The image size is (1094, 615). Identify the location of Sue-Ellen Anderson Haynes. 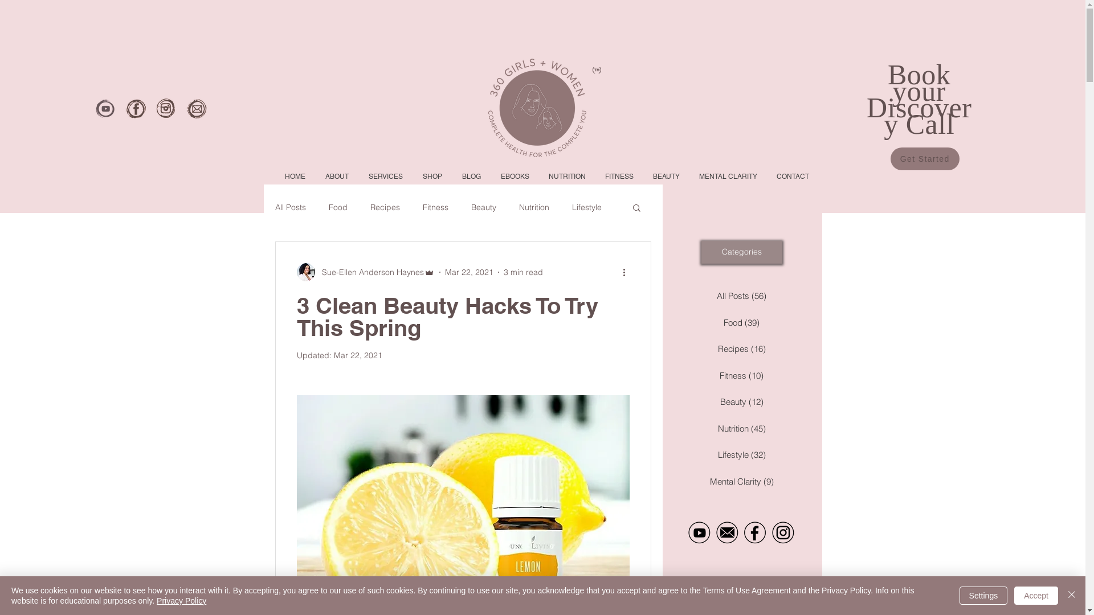
(365, 272).